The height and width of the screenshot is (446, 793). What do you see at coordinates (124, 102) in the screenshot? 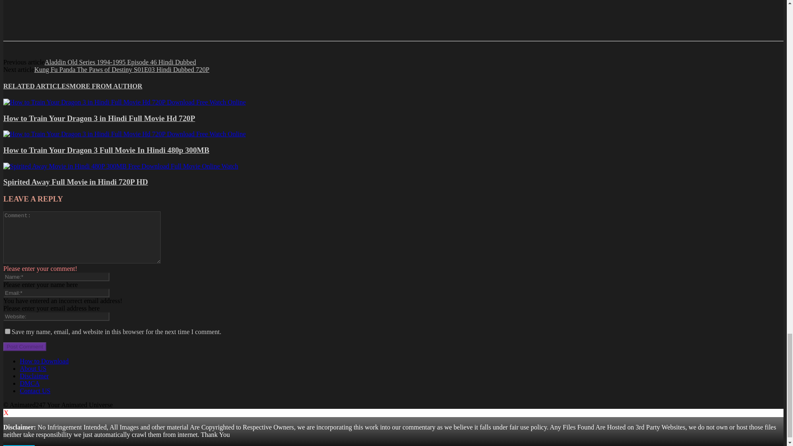
I see `How to Train Your Dragon 3 in Hindi Full Movie Hd 720P` at bounding box center [124, 102].